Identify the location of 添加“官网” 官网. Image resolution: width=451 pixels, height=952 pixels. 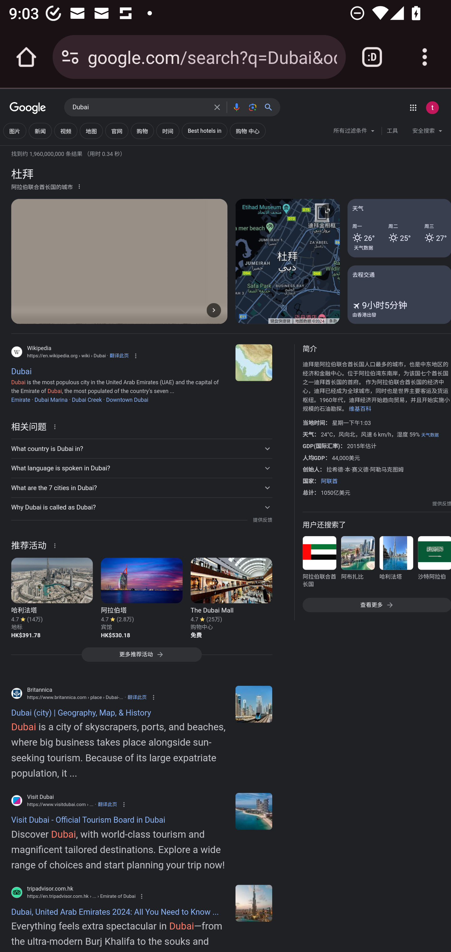
(117, 131).